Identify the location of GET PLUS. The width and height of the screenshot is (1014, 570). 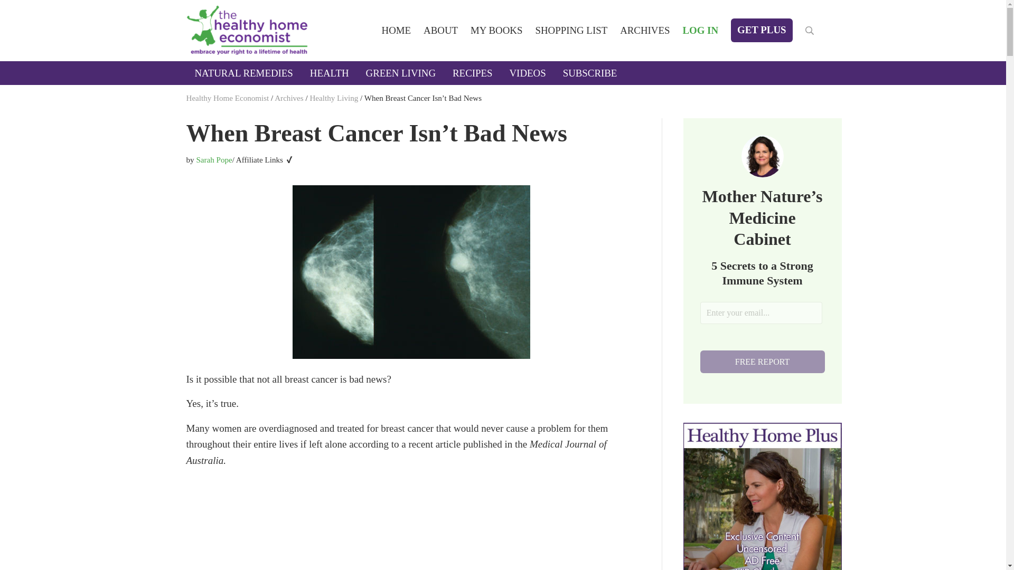
(762, 30).